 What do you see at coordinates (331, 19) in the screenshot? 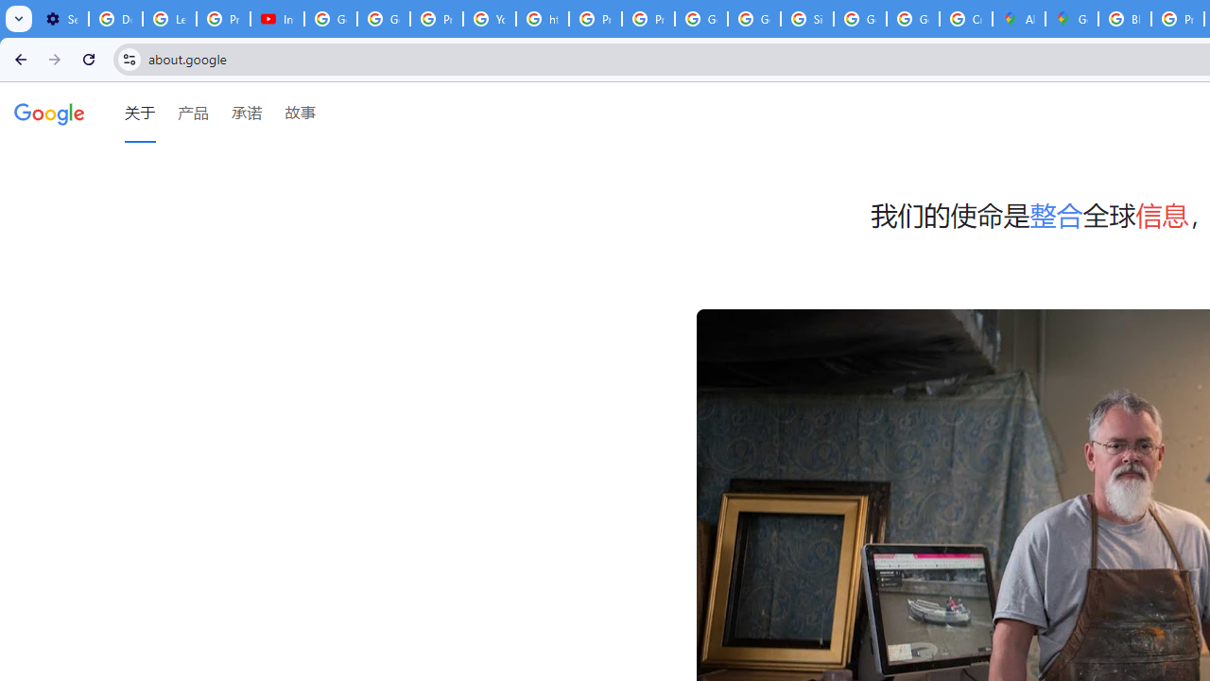
I see `Google Account Help` at bounding box center [331, 19].